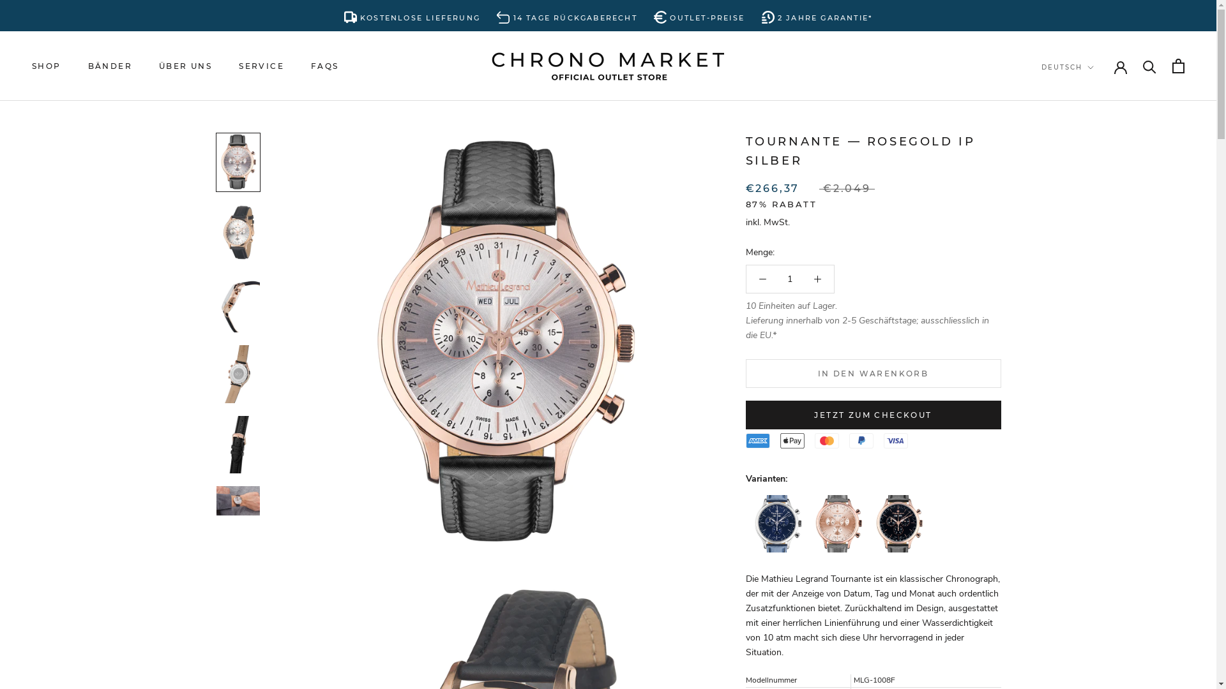 The height and width of the screenshot is (689, 1226). Describe the element at coordinates (412, 15) in the screenshot. I see `KOSTENLOSE LIEFERUNG` at that location.